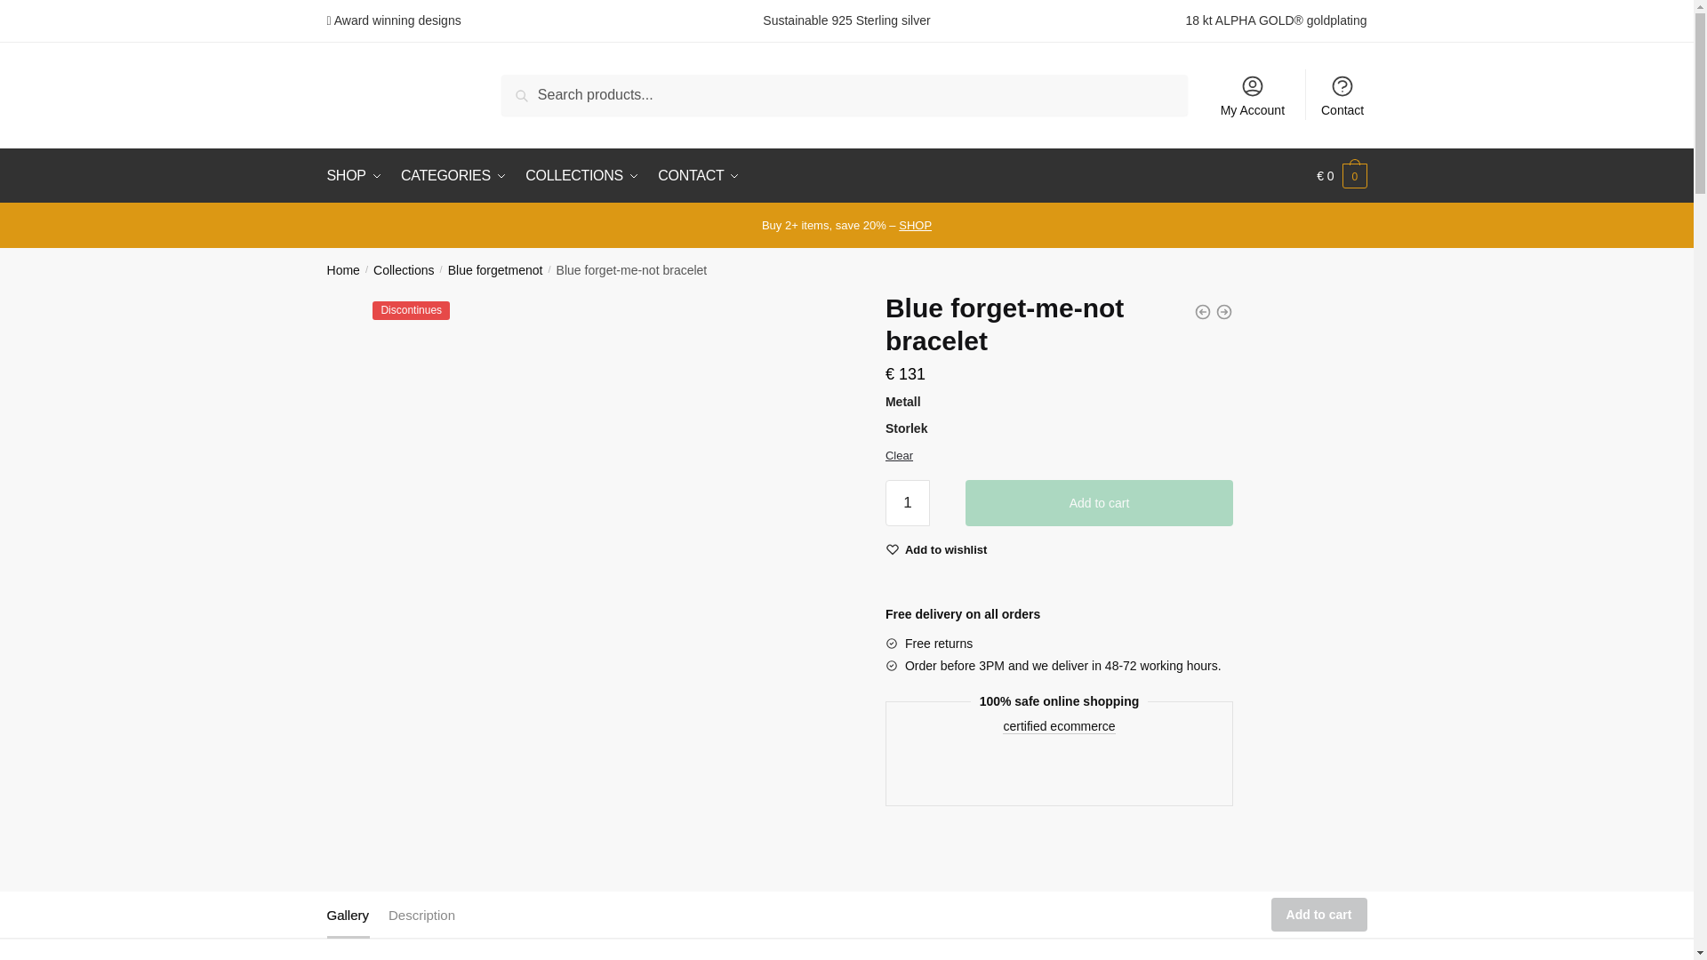 The image size is (1707, 960). I want to click on 1, so click(908, 503).